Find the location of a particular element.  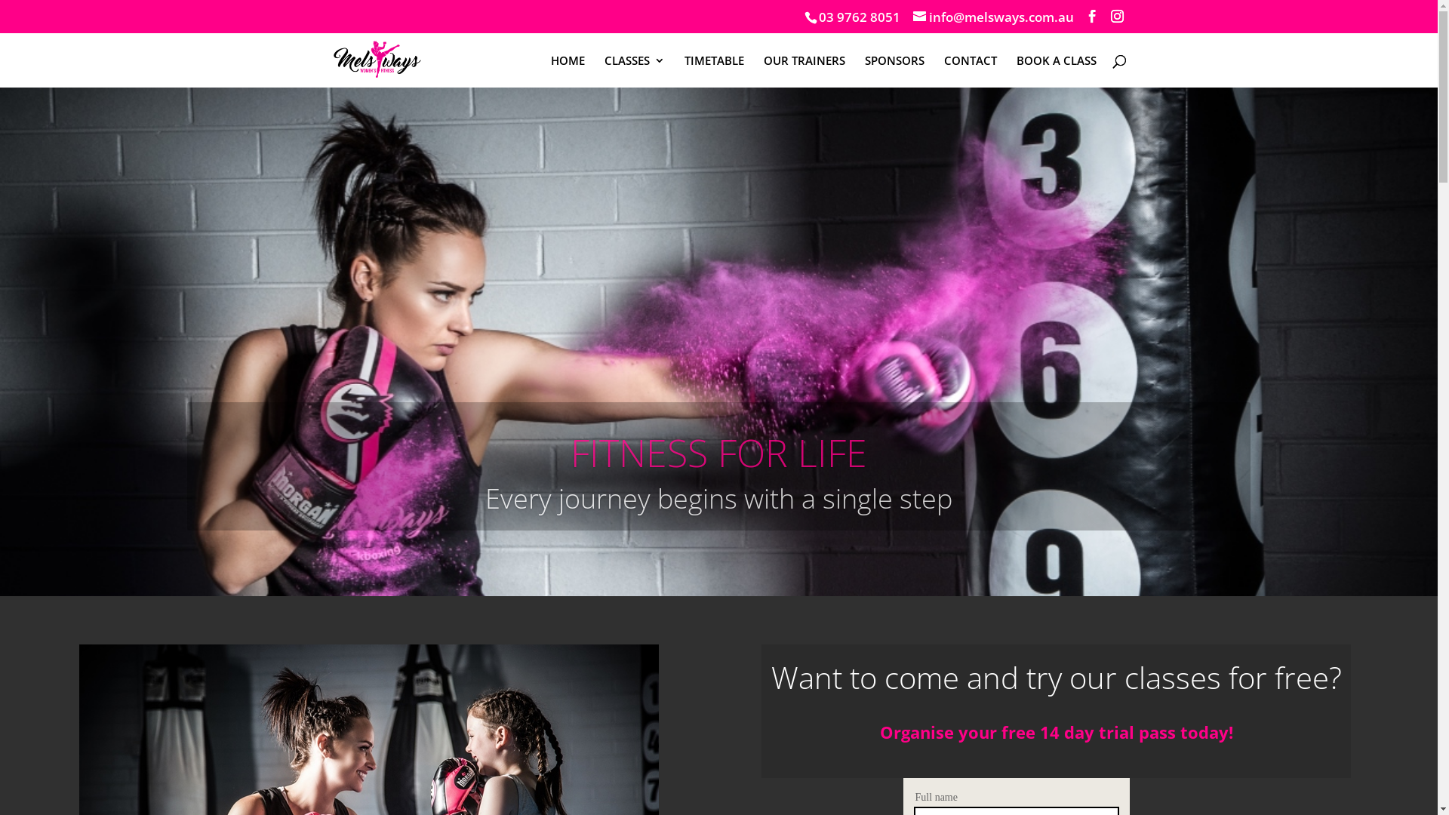

CONTACT is located at coordinates (970, 71).